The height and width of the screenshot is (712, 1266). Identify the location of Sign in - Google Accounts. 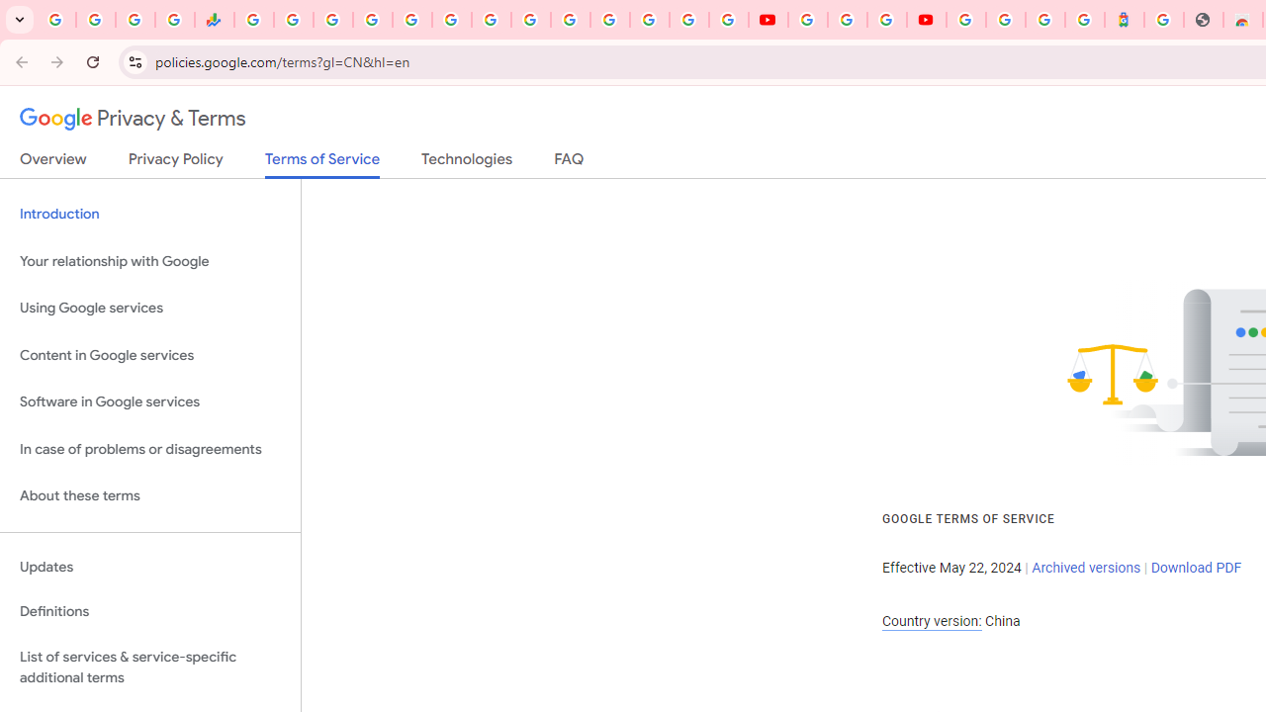
(372, 20).